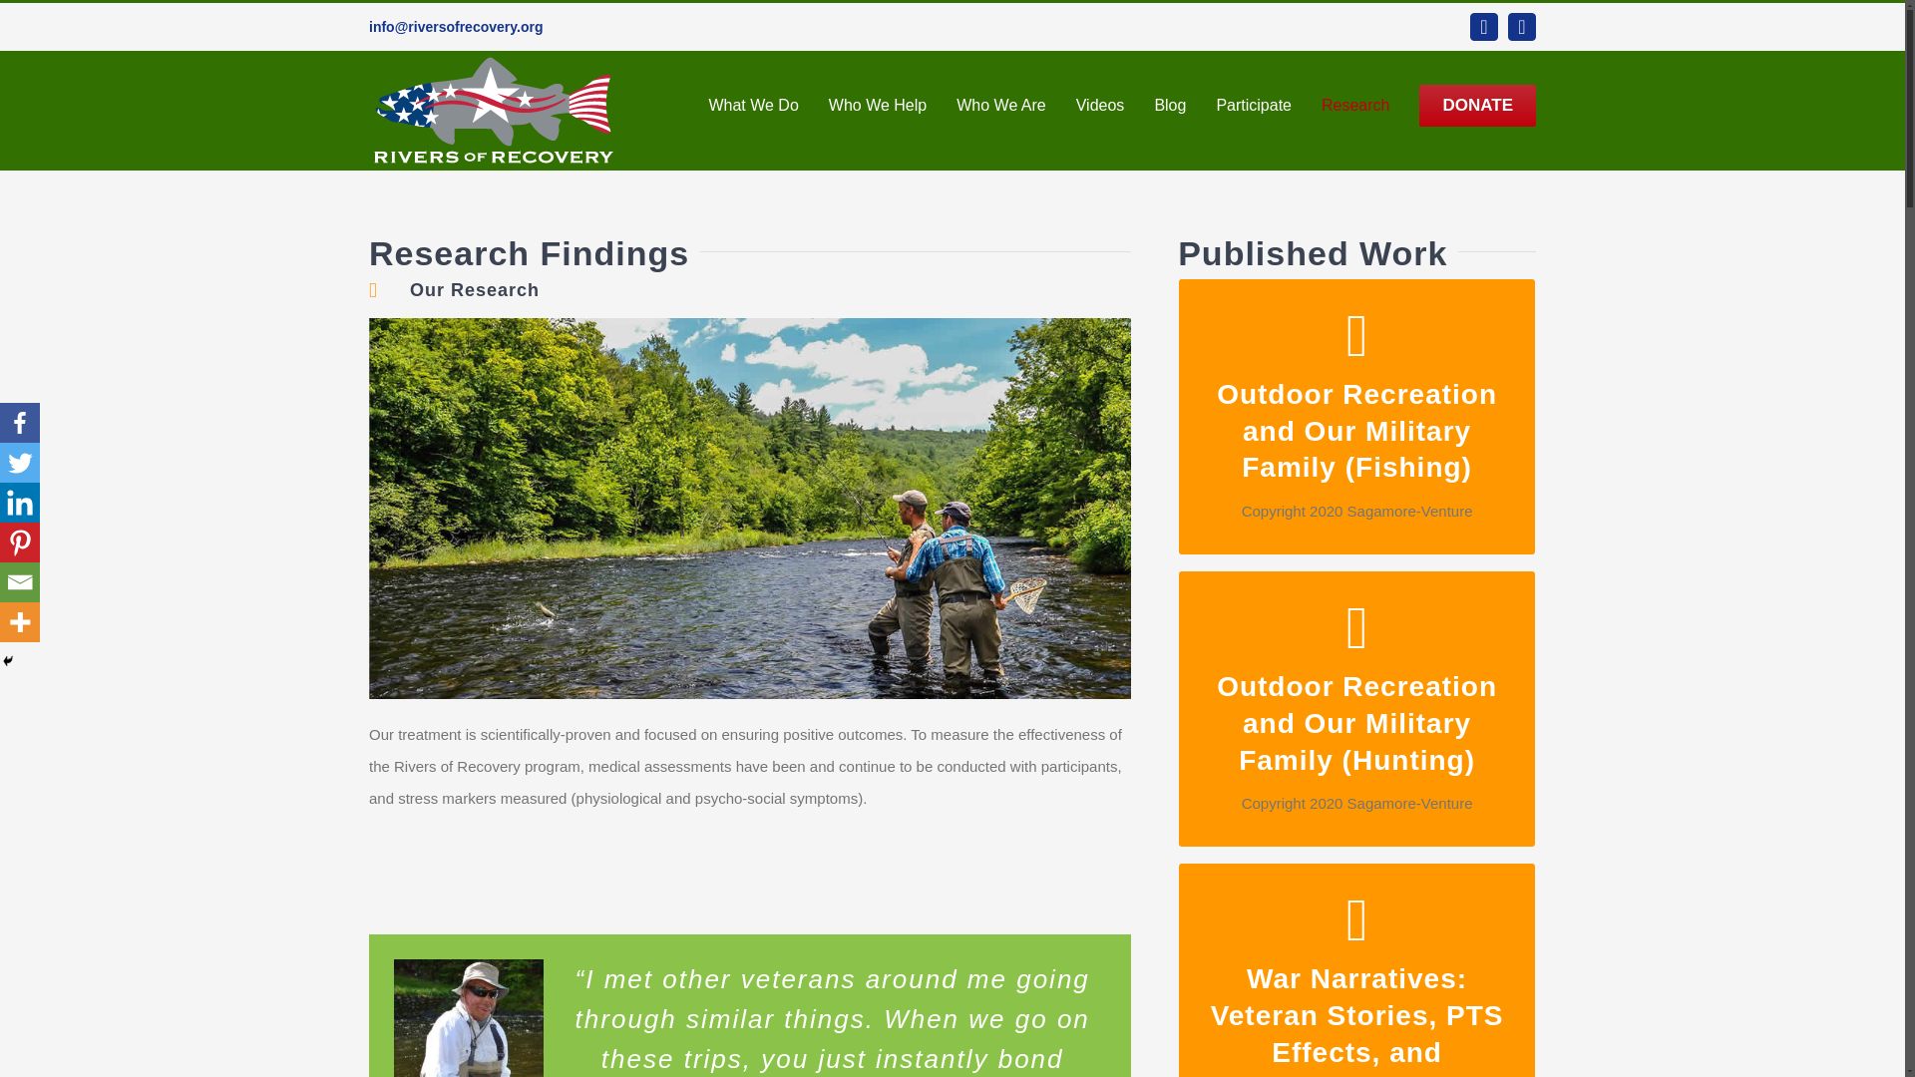  Describe the element at coordinates (20, 422) in the screenshot. I see `Facebook` at that location.